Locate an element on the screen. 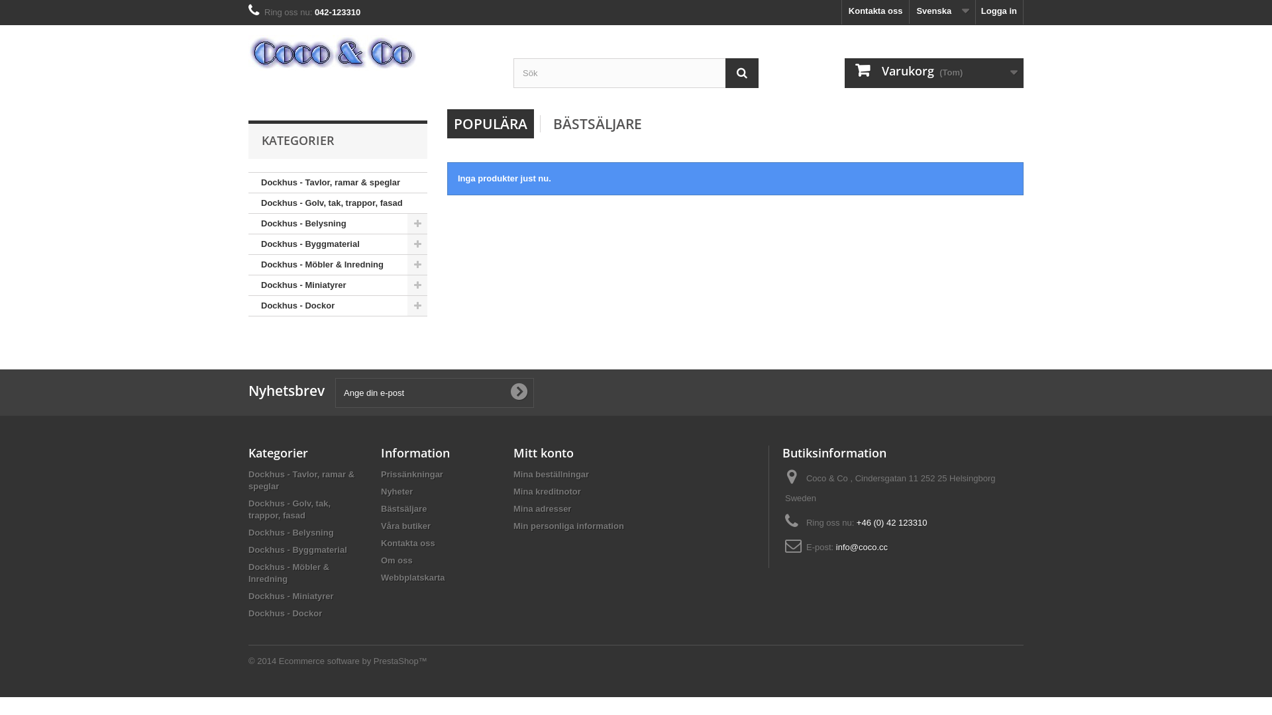 The width and height of the screenshot is (1272, 715). Om oss is located at coordinates (397, 560).